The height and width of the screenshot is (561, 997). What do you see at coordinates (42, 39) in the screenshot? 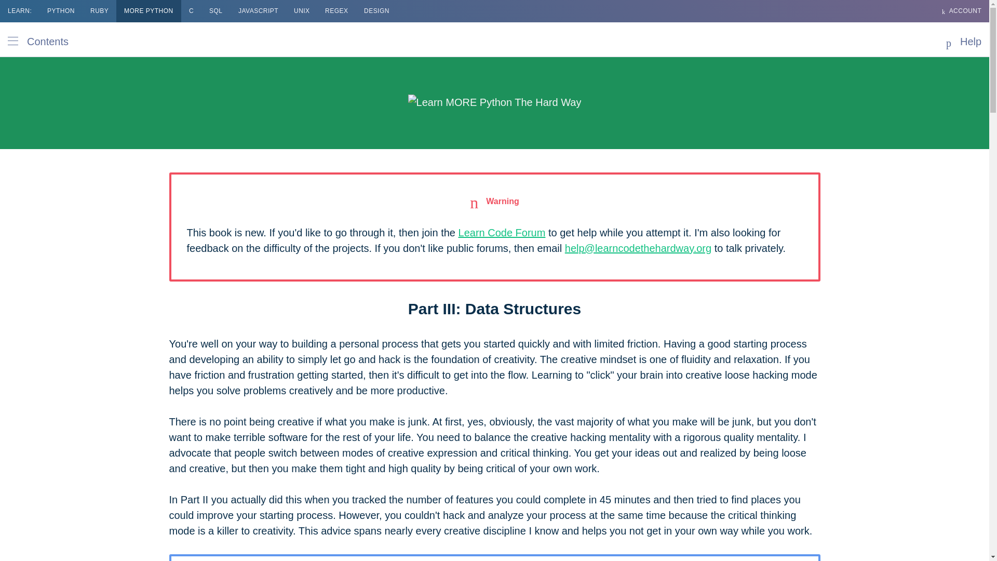
I see `Contents` at bounding box center [42, 39].